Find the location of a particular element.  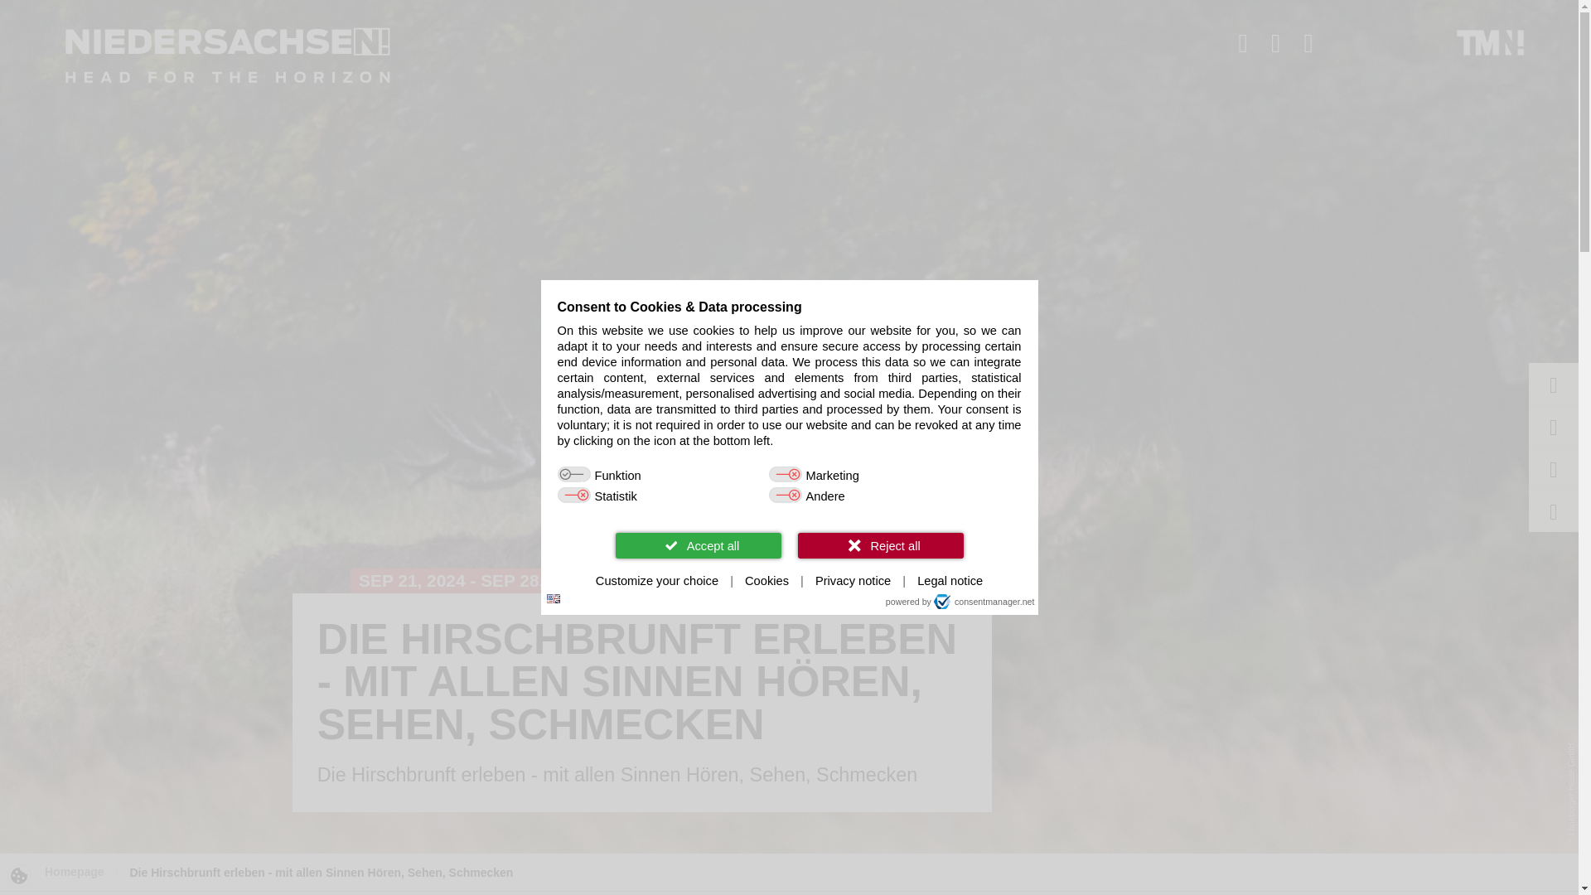

Legal notice is located at coordinates (950, 581).